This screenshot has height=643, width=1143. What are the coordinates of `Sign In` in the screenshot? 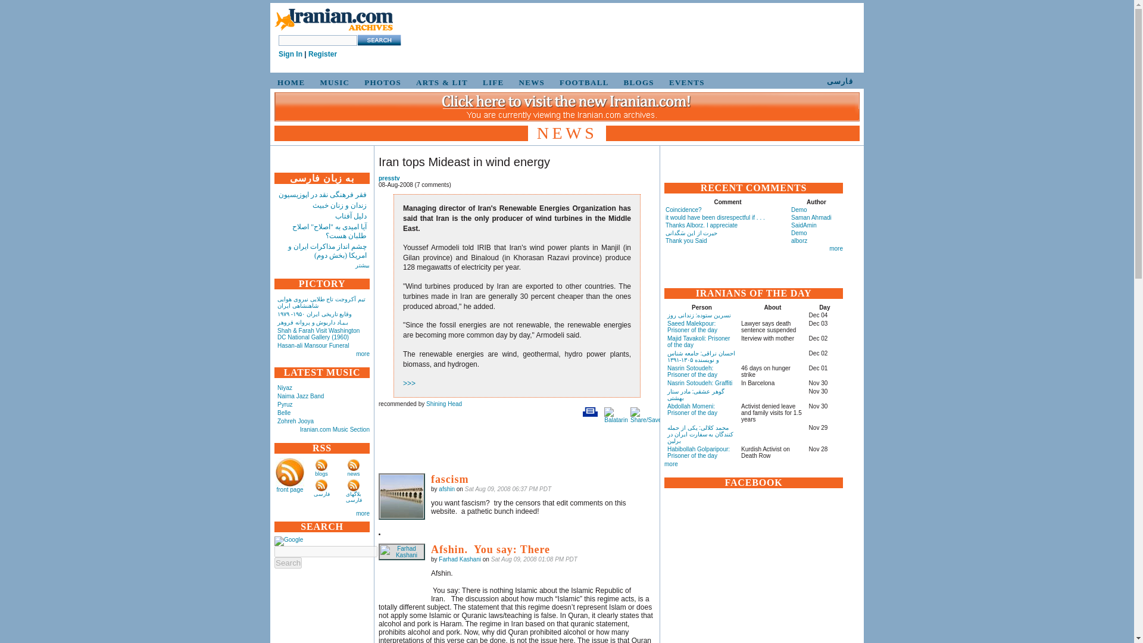 It's located at (291, 54).